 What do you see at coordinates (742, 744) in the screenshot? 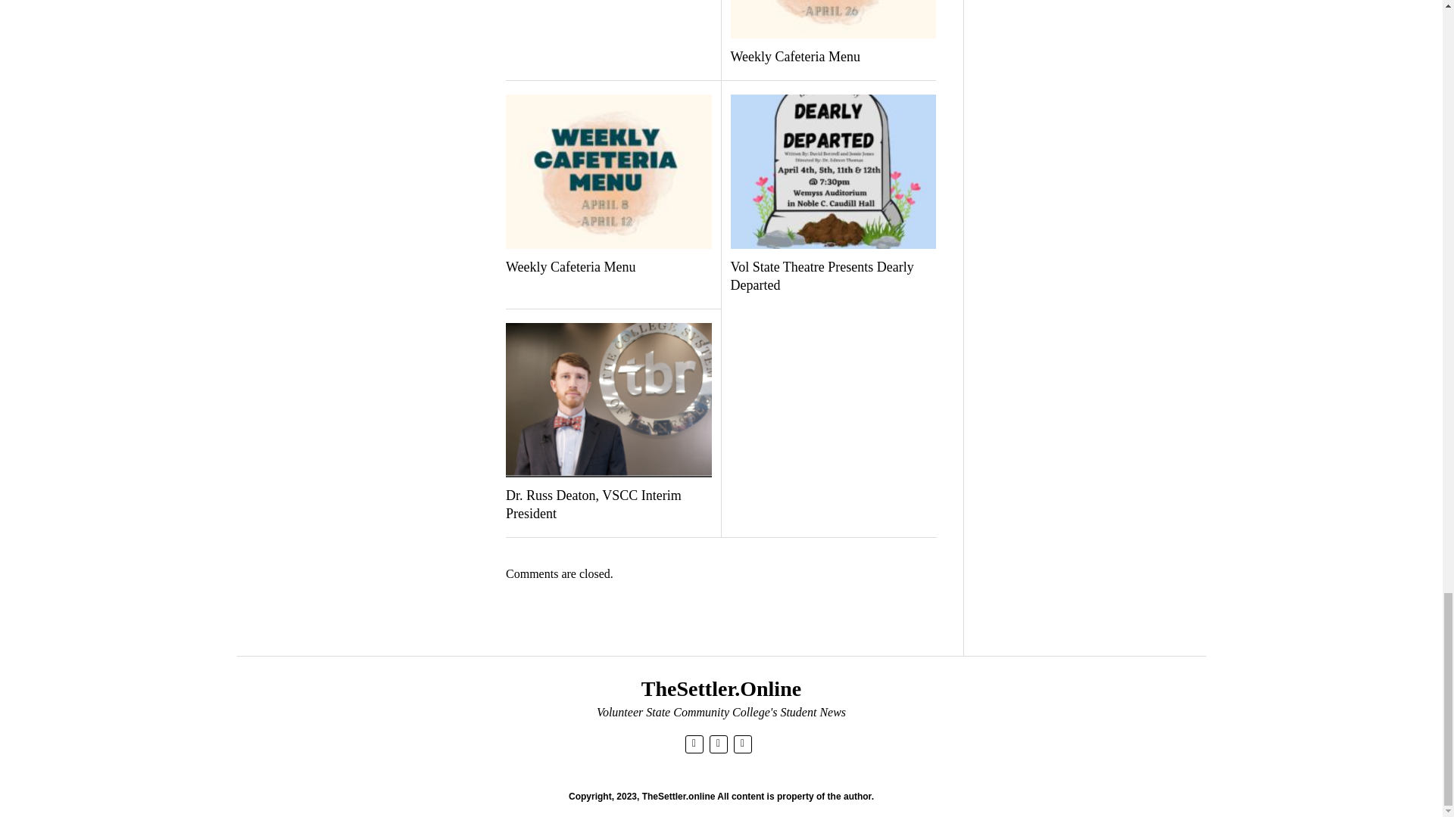
I see `rss` at bounding box center [742, 744].